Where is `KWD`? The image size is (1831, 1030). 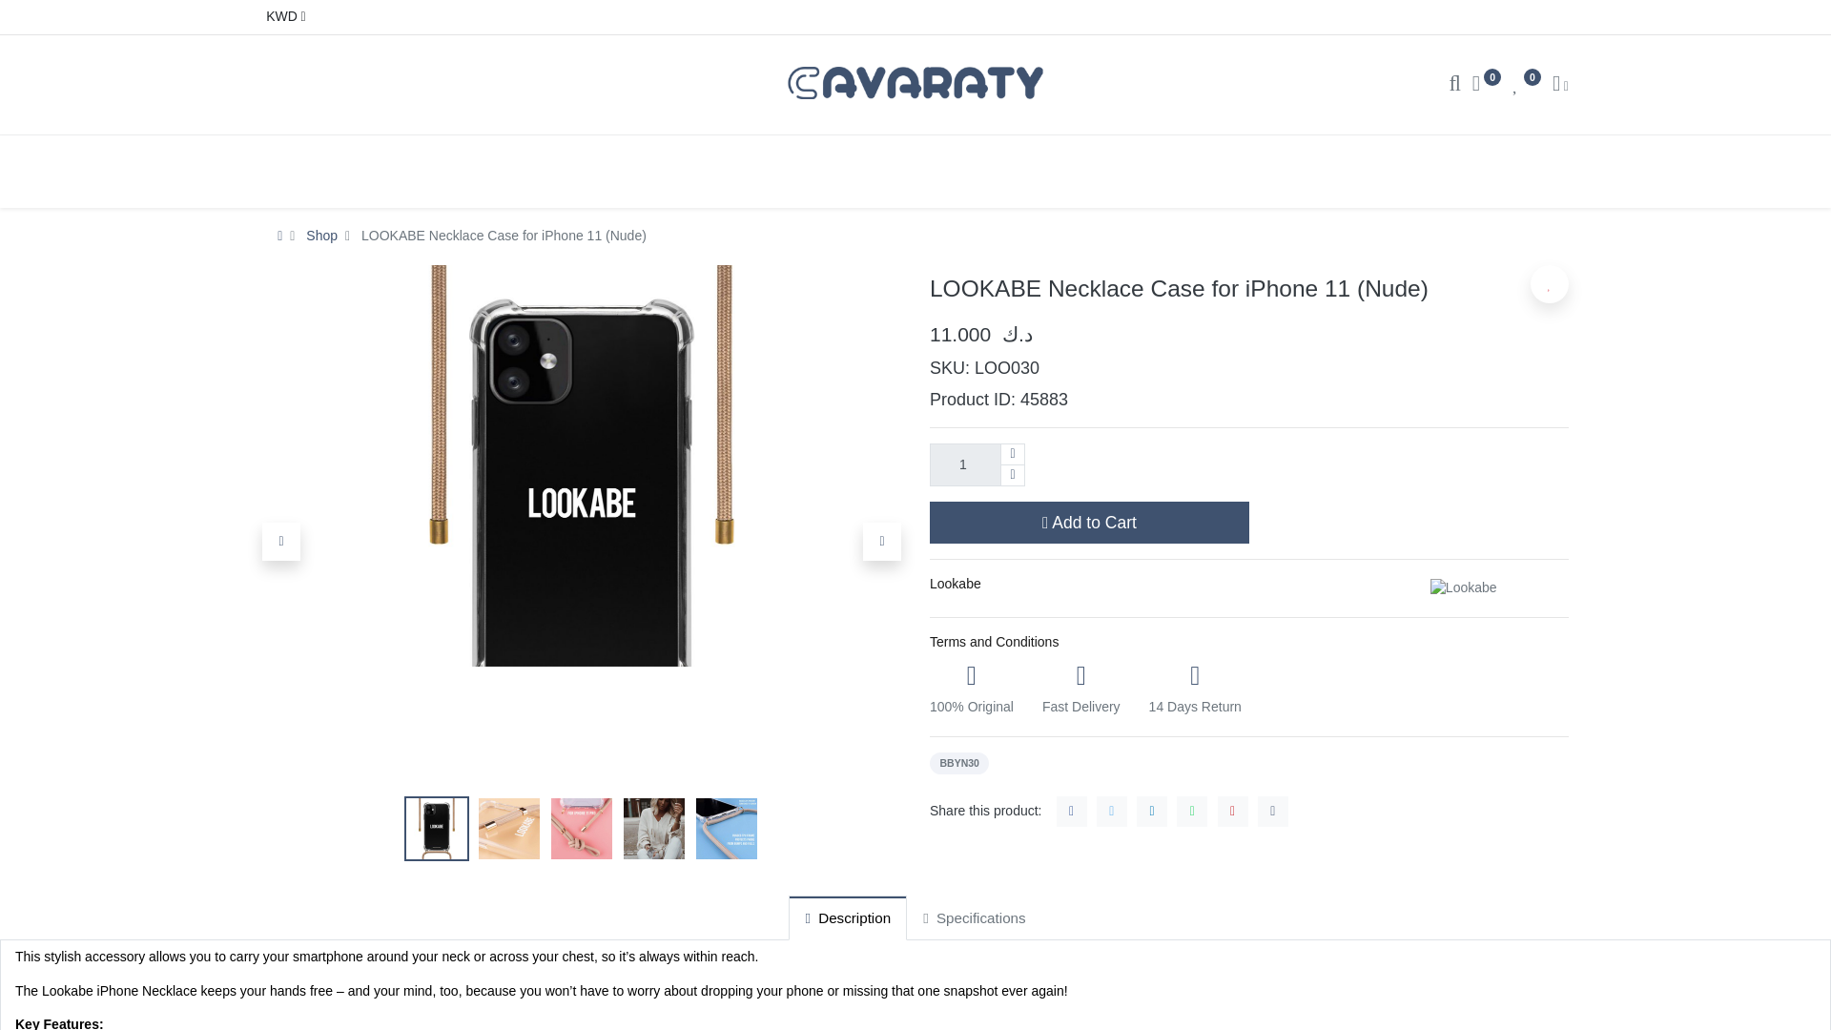 KWD is located at coordinates (283, 17).